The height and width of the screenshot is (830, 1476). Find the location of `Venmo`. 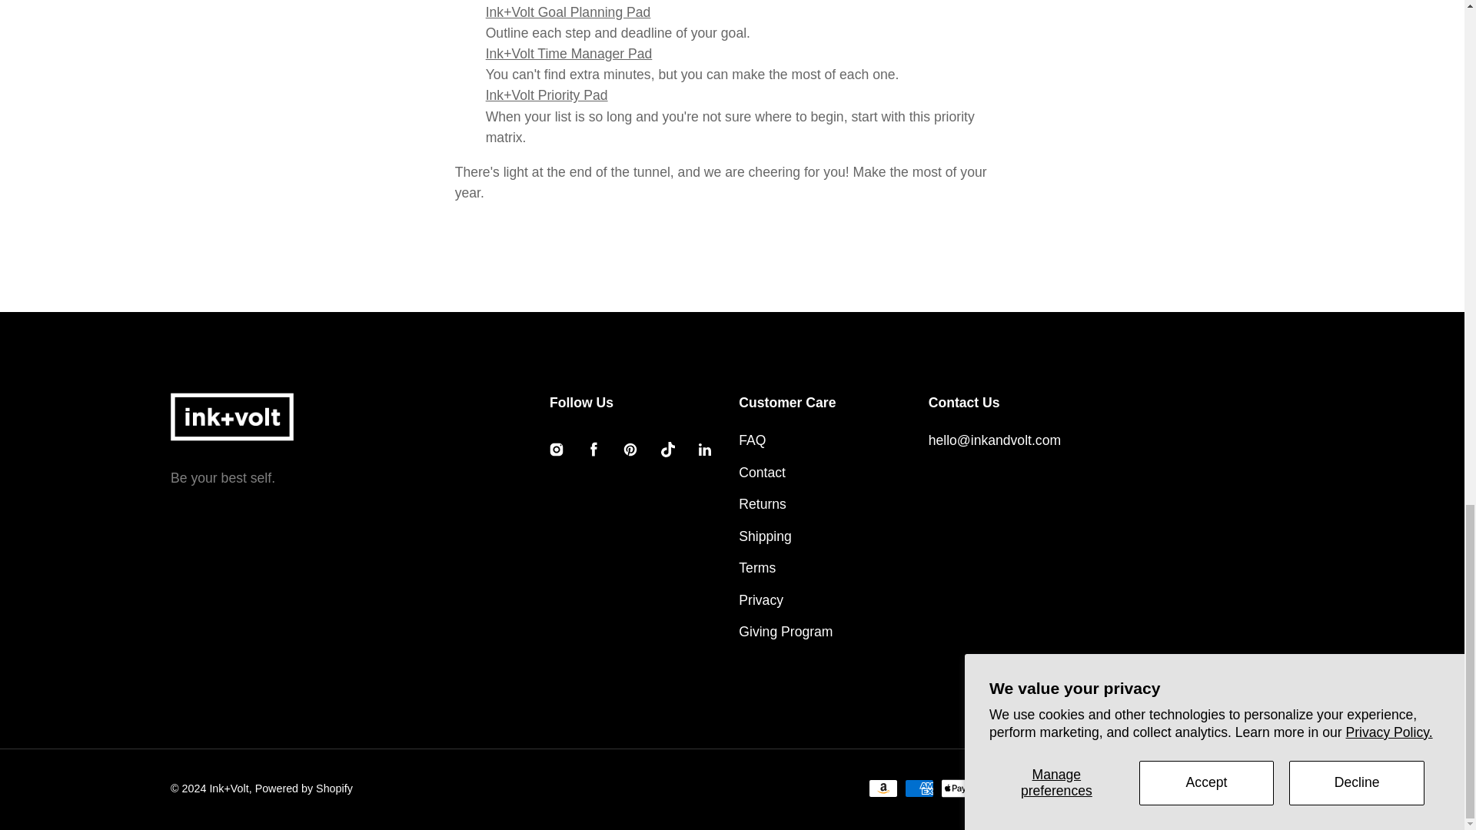

Venmo is located at coordinates (1242, 788).